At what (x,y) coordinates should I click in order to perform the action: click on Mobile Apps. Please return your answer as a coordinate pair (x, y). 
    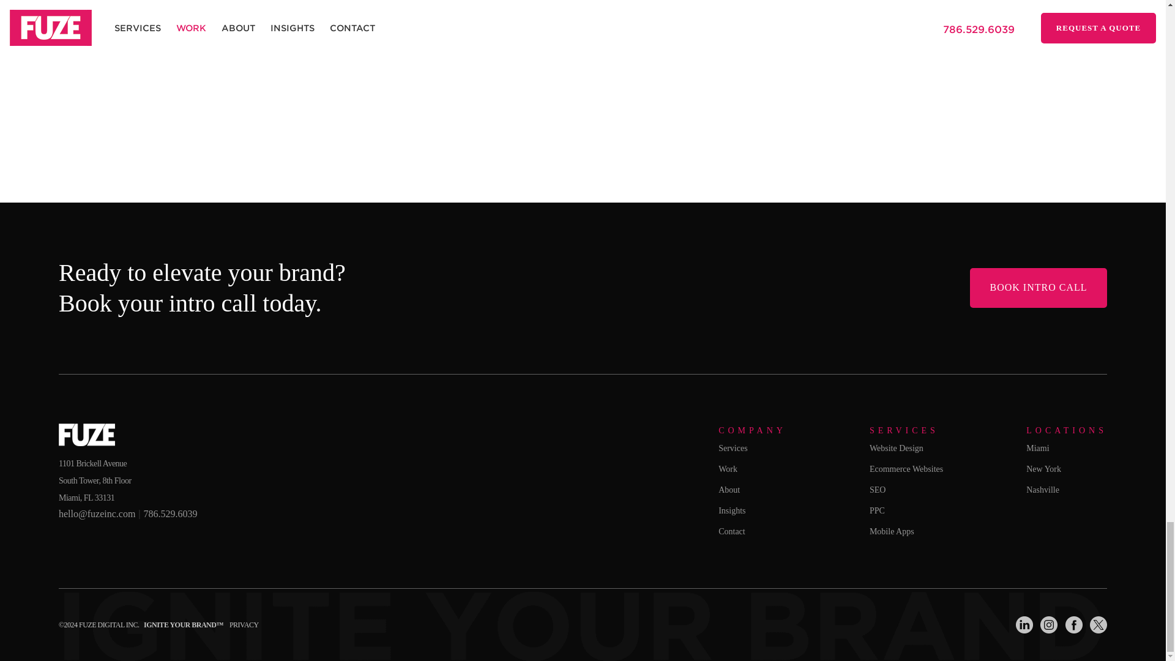
    Looking at the image, I should click on (891, 531).